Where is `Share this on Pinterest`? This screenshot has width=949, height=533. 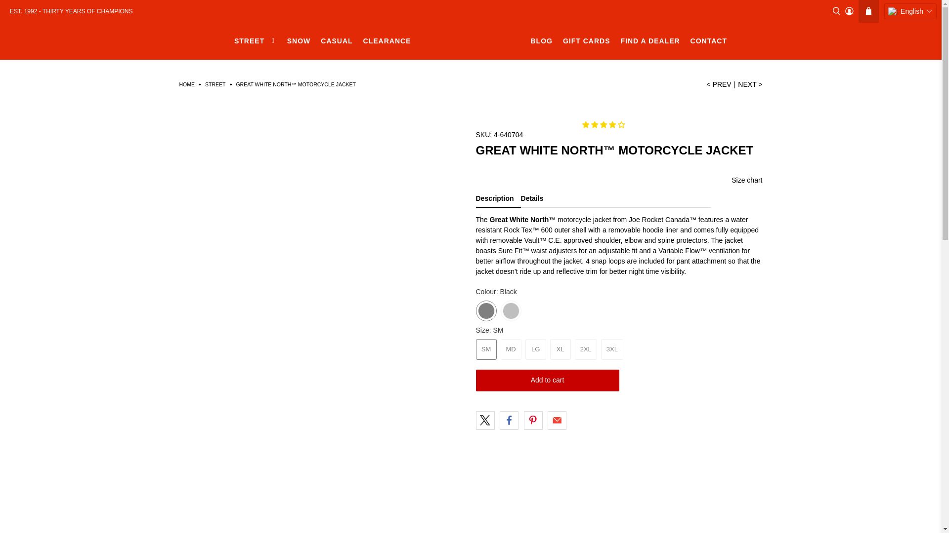 Share this on Pinterest is located at coordinates (533, 420).